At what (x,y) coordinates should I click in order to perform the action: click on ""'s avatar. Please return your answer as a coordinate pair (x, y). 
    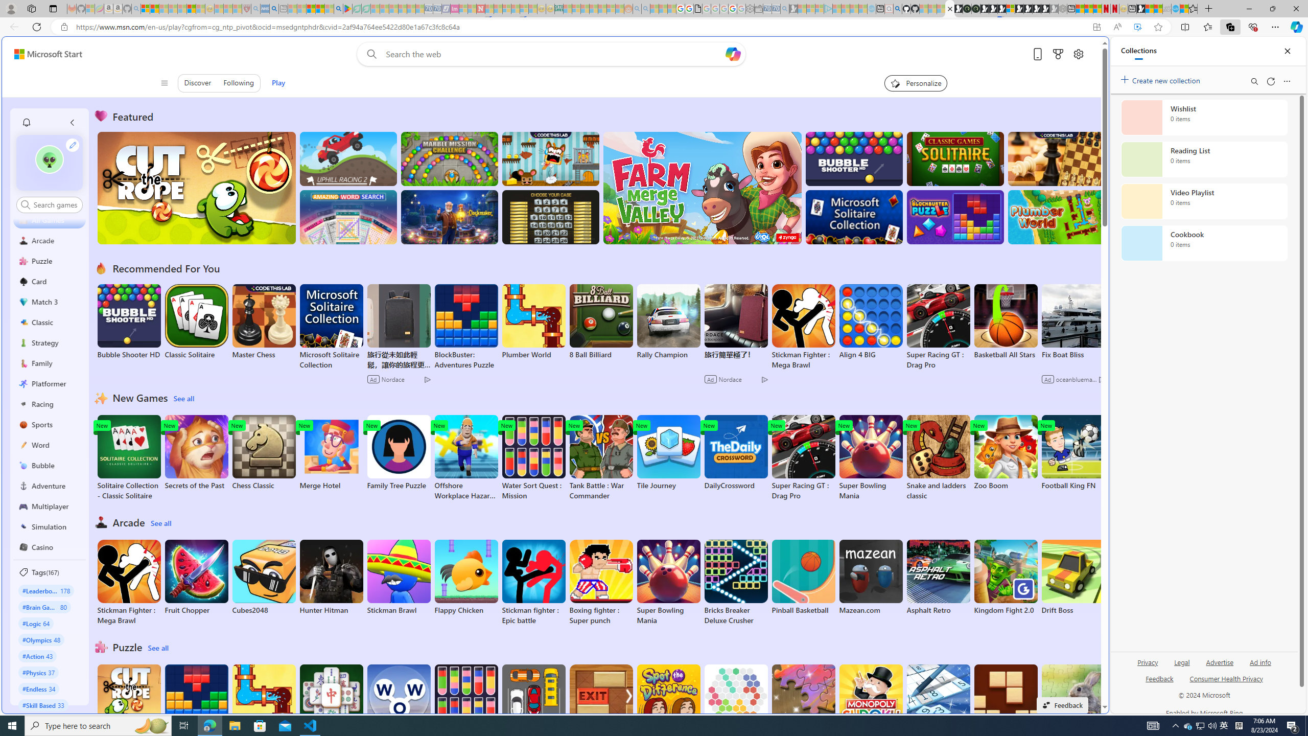
    Looking at the image, I should click on (49, 159).